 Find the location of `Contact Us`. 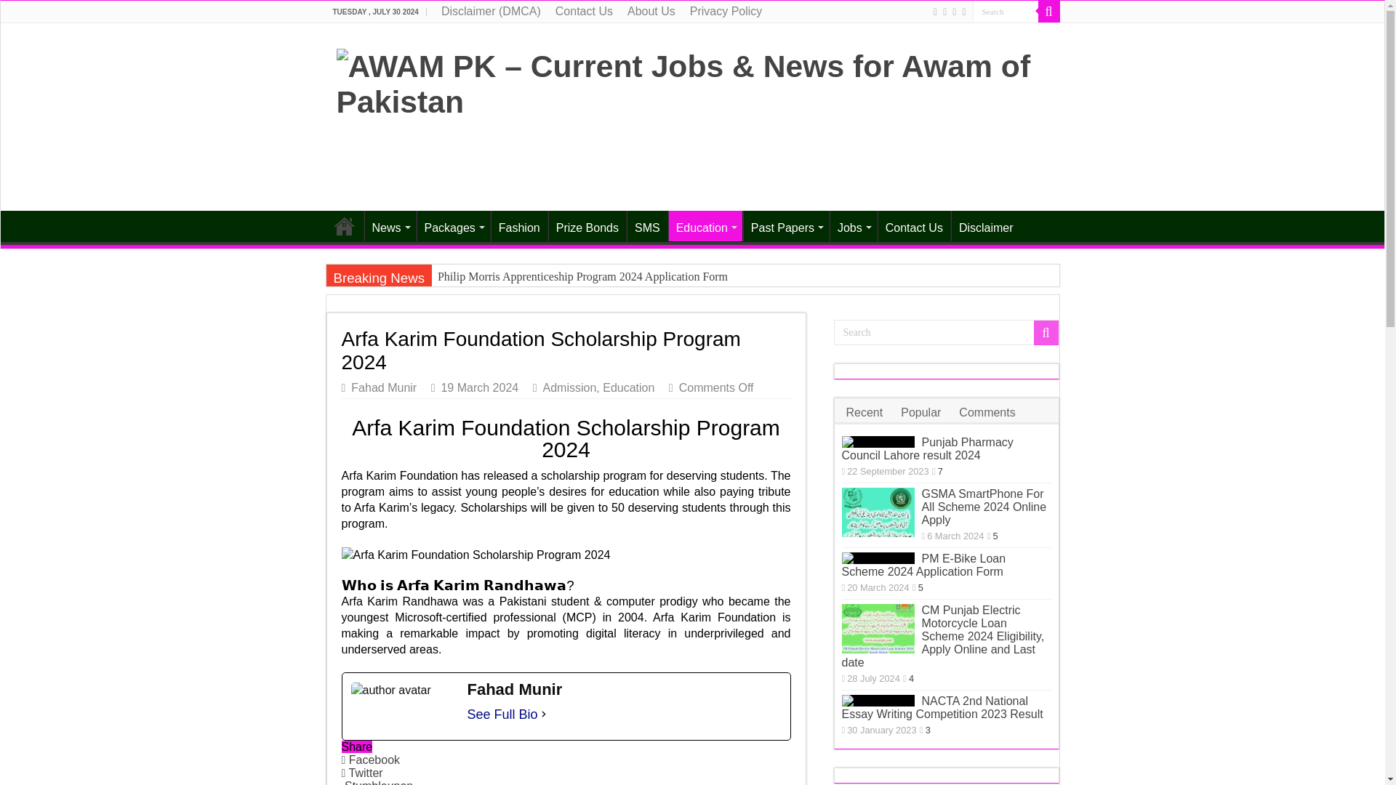

Contact Us is located at coordinates (584, 12).